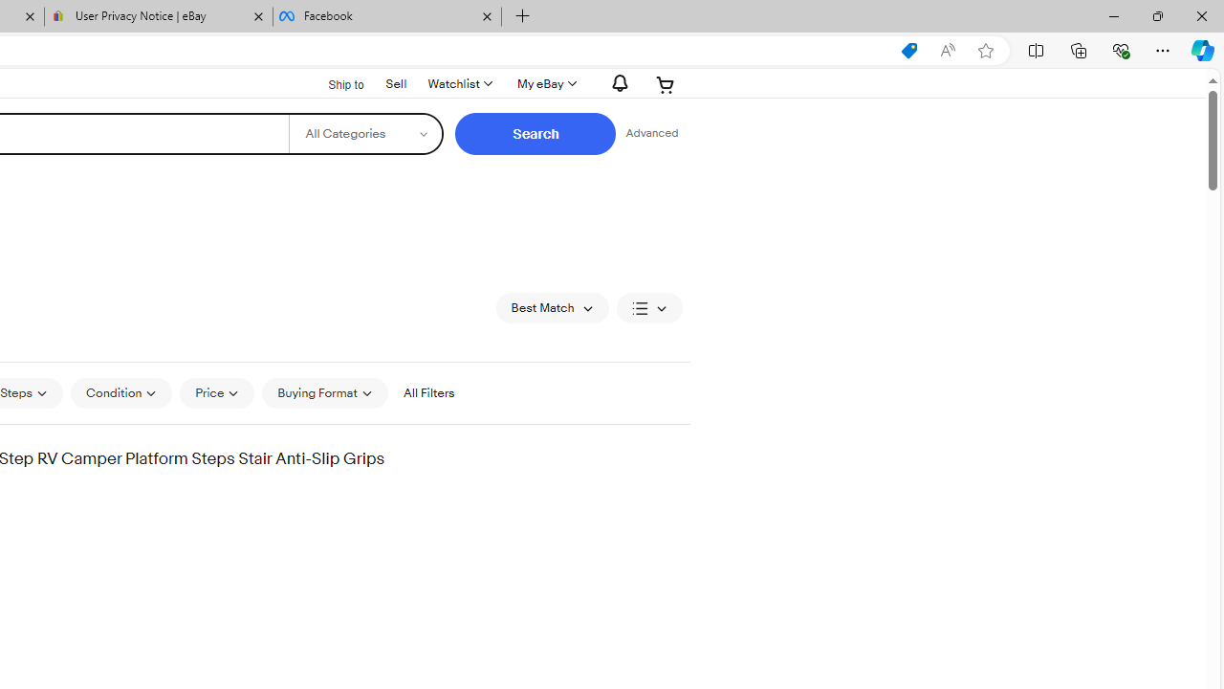 The height and width of the screenshot is (689, 1224). What do you see at coordinates (666, 84) in the screenshot?
I see `Your shopping cart` at bounding box center [666, 84].